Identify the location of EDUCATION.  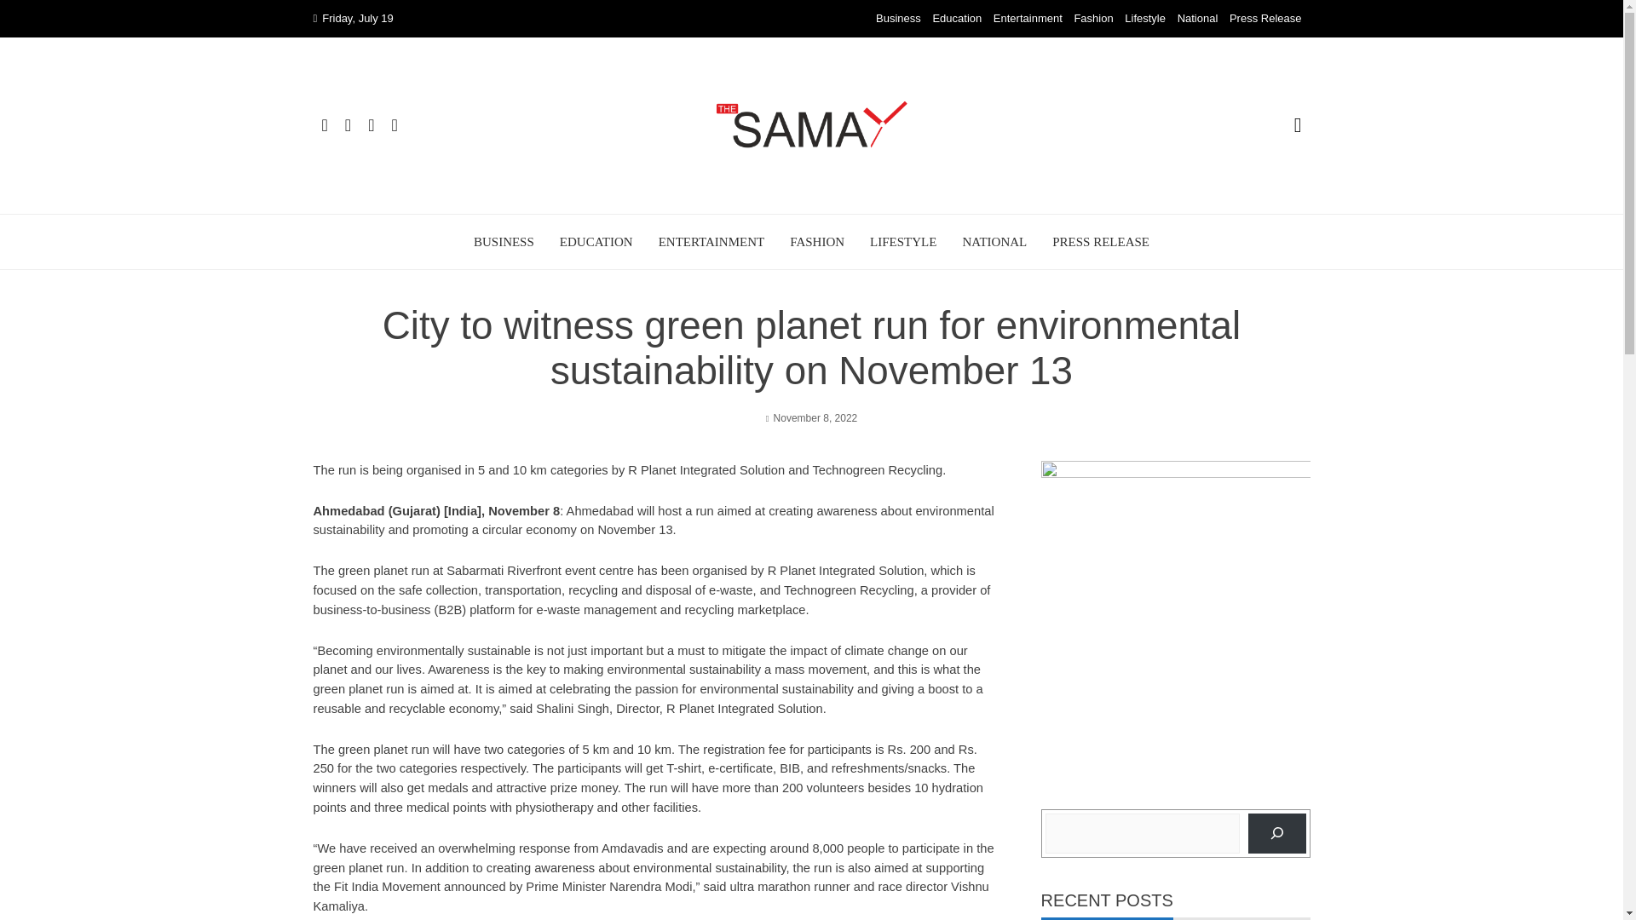
(596, 242).